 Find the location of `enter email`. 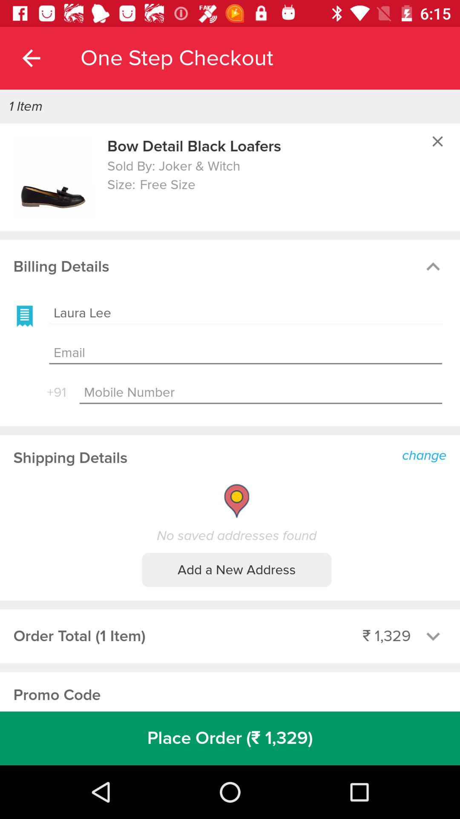

enter email is located at coordinates (245, 353).